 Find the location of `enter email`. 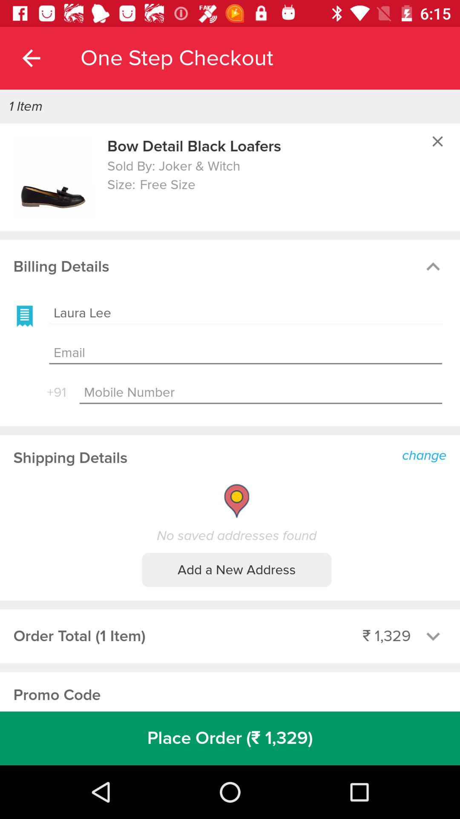

enter email is located at coordinates (245, 353).